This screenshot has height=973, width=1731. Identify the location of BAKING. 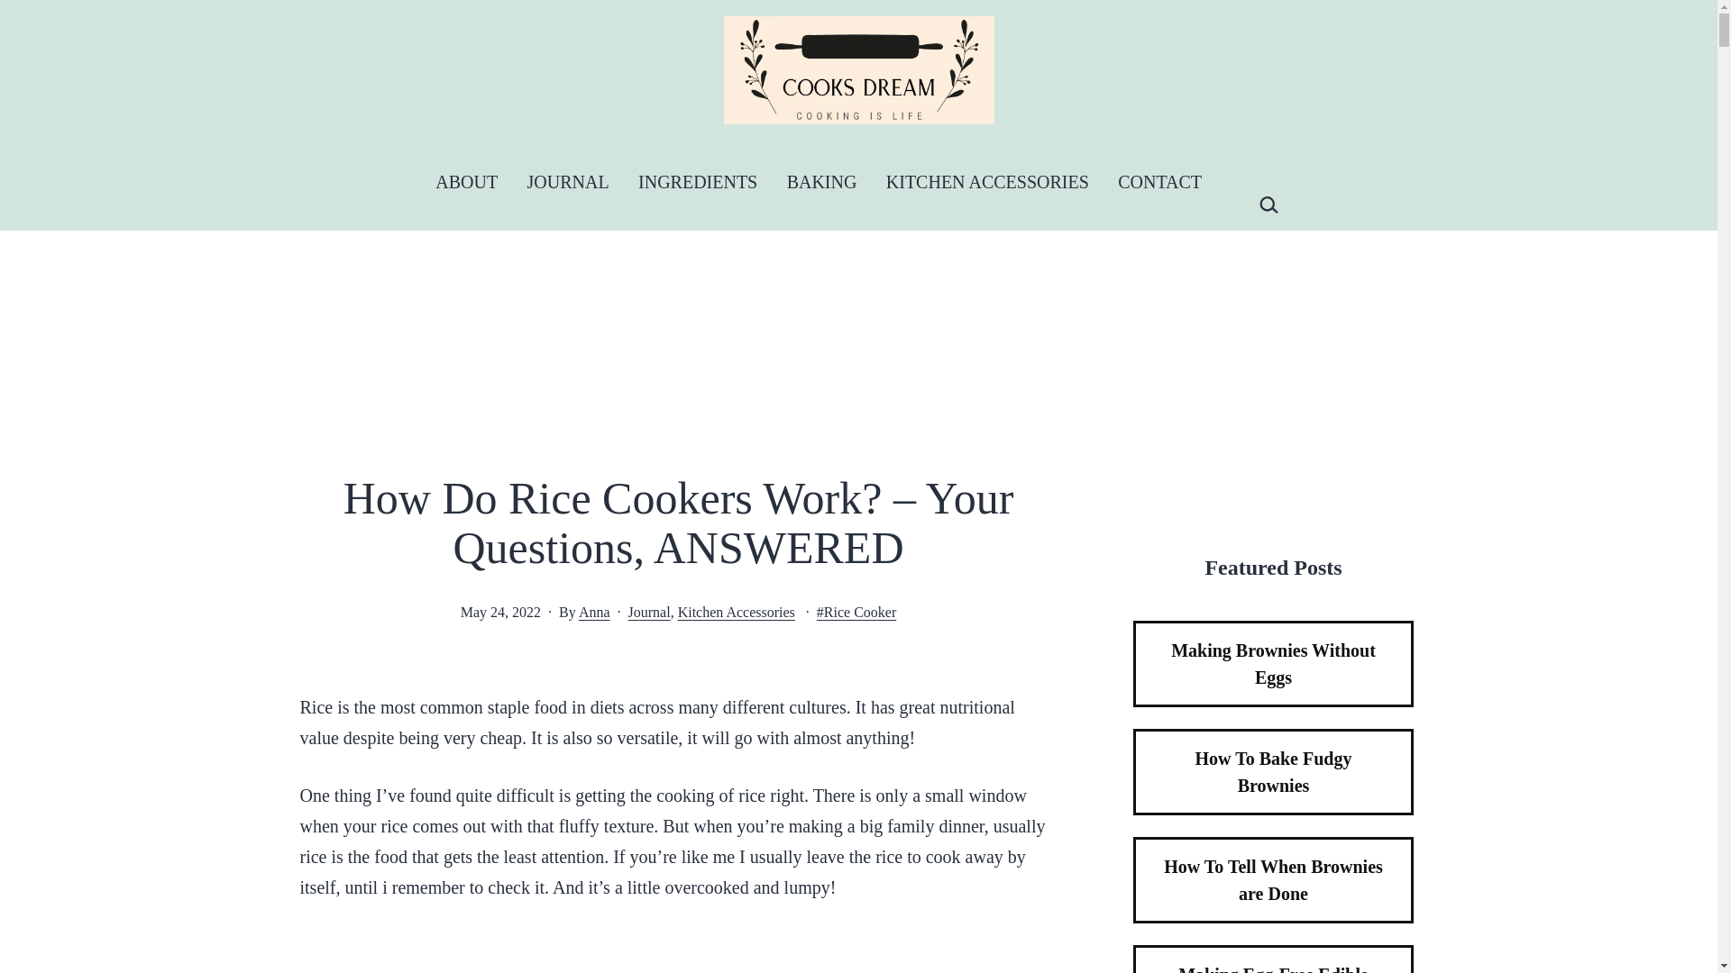
(820, 182).